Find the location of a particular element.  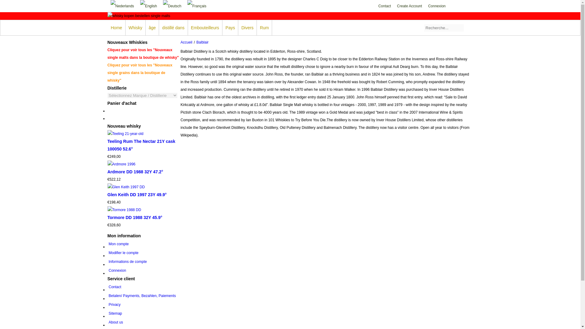

Deutsch is located at coordinates (172, 6).